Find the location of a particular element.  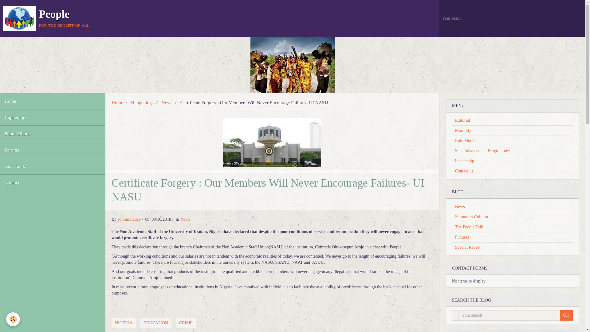

Happenings is located at coordinates (53, 117).